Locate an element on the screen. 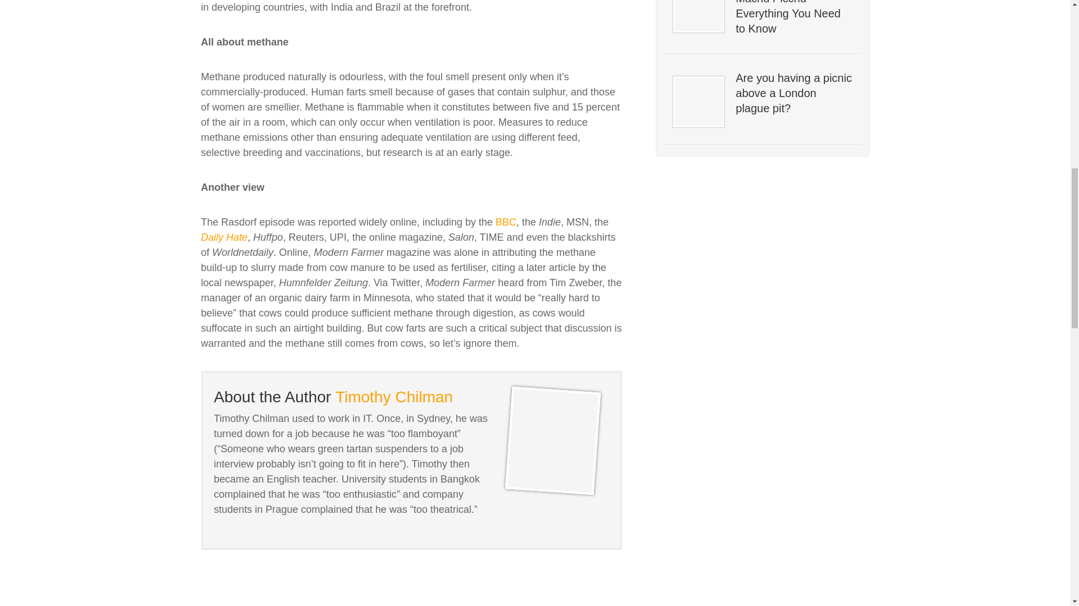  BBC is located at coordinates (506, 222).